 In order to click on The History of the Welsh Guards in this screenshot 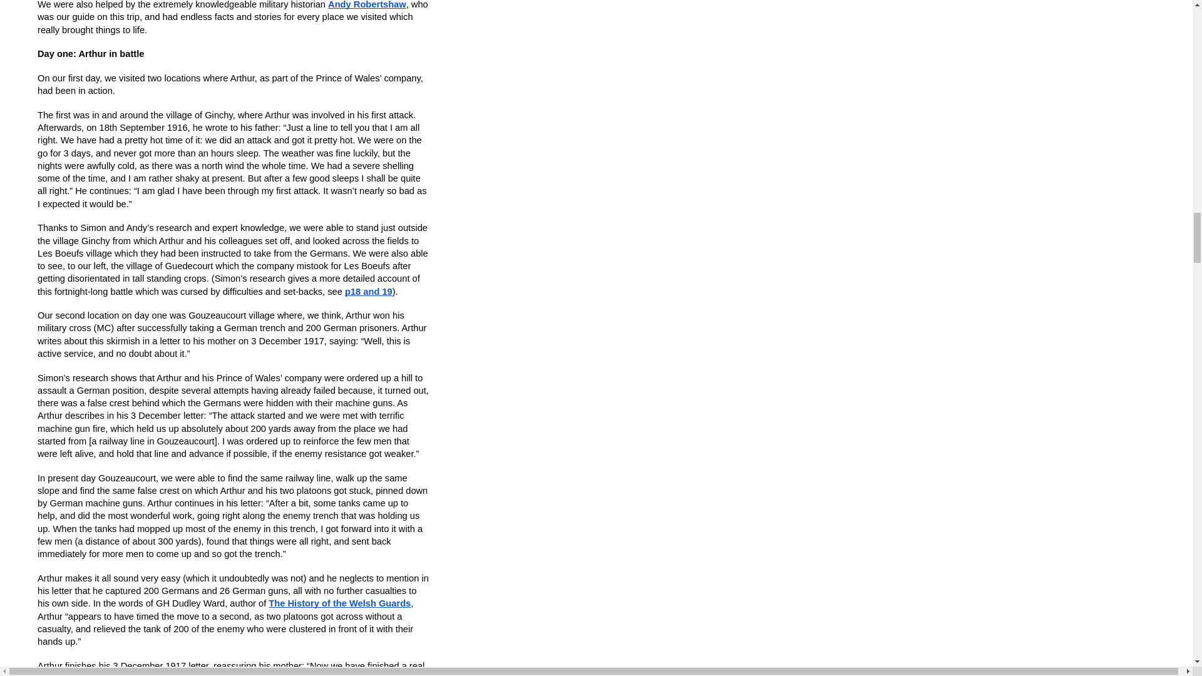, I will do `click(339, 603)`.